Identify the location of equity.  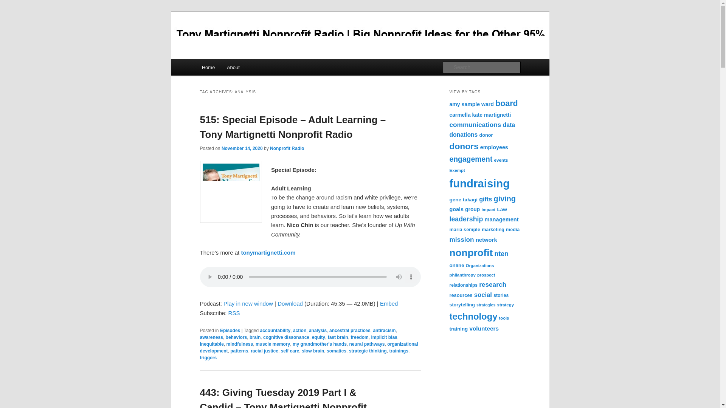
(318, 337).